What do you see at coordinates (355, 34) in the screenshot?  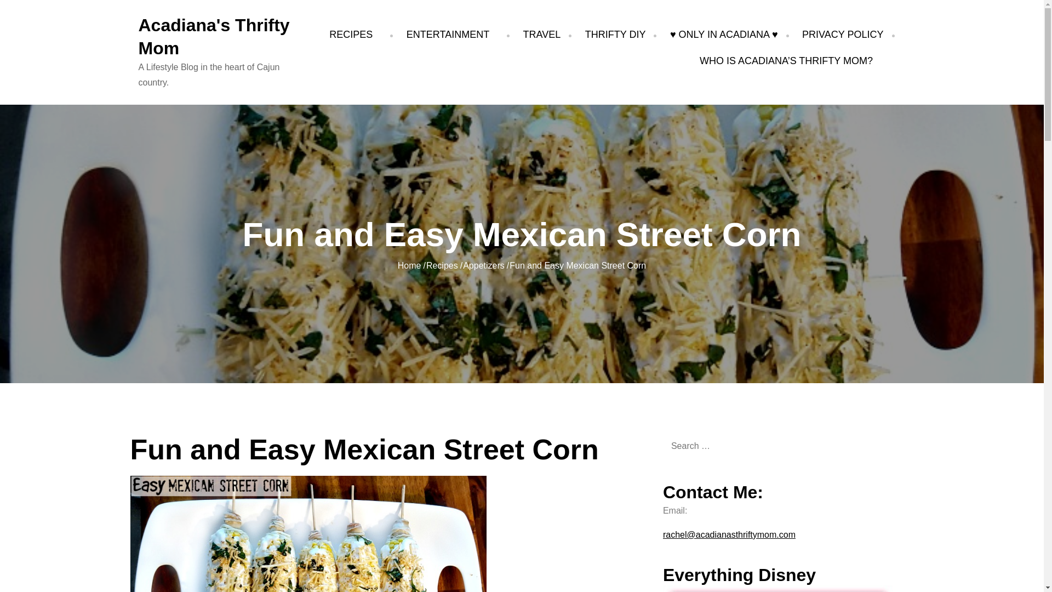 I see `RECIPES` at bounding box center [355, 34].